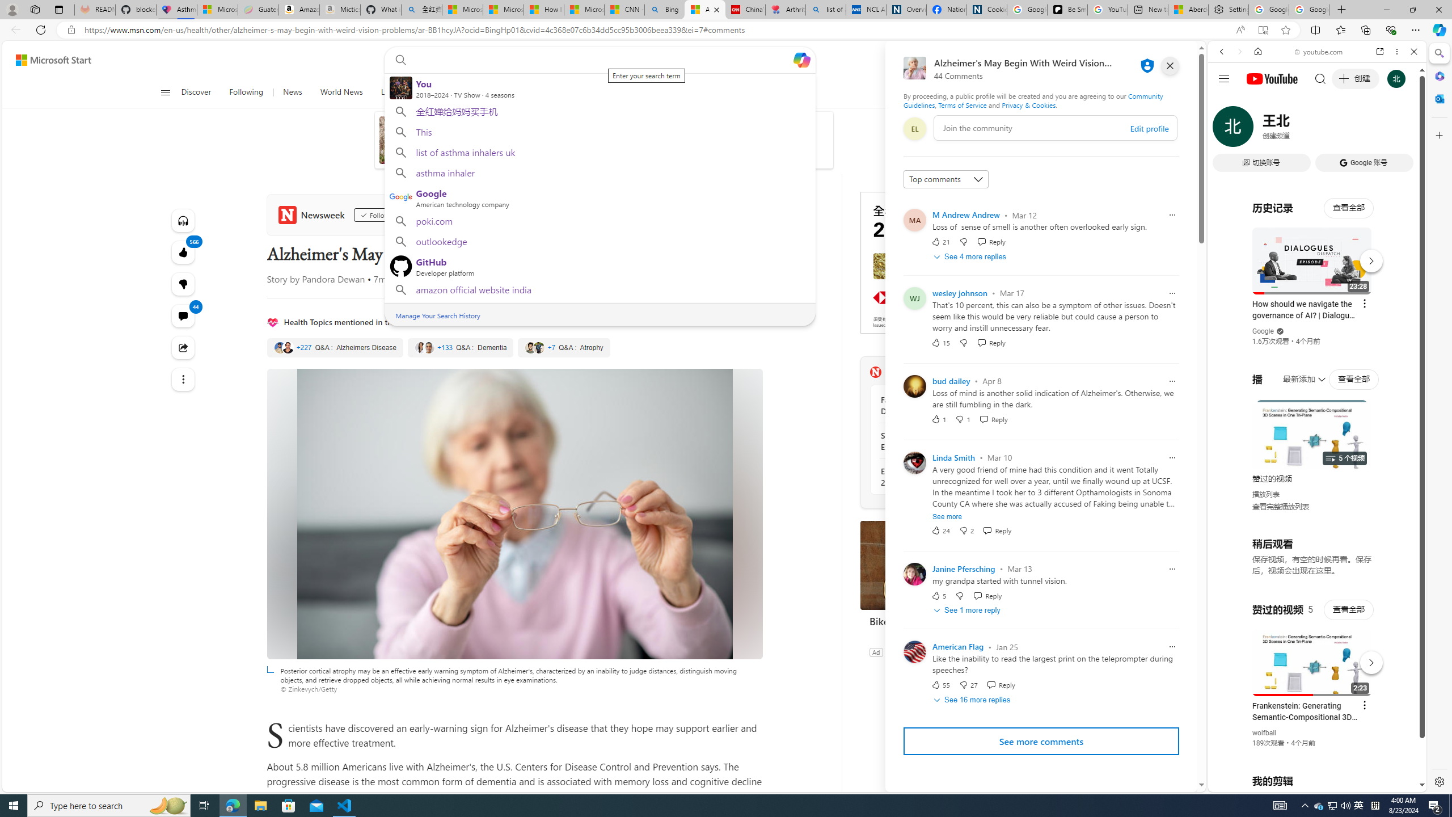 The height and width of the screenshot is (817, 1452). Describe the element at coordinates (973, 700) in the screenshot. I see `See 16 more replies` at that location.